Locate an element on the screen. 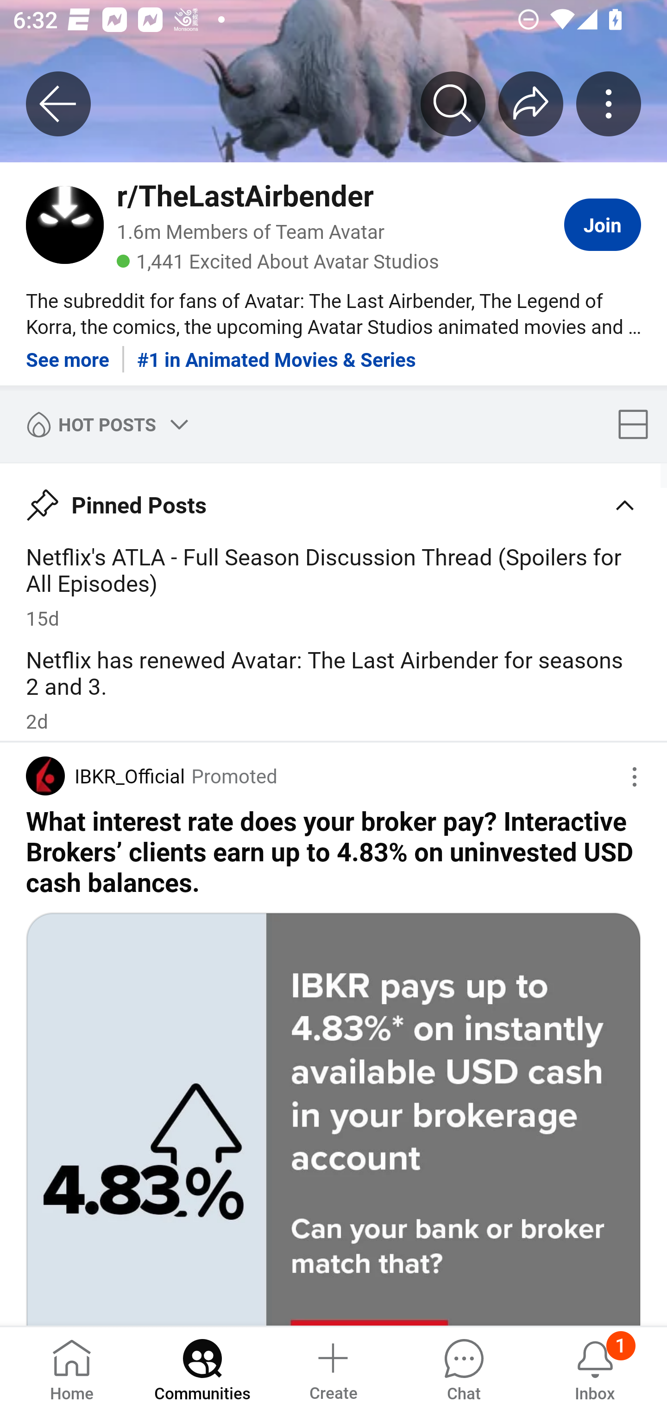 This screenshot has width=667, height=1410. Author IBKR_Official is located at coordinates (105, 776).